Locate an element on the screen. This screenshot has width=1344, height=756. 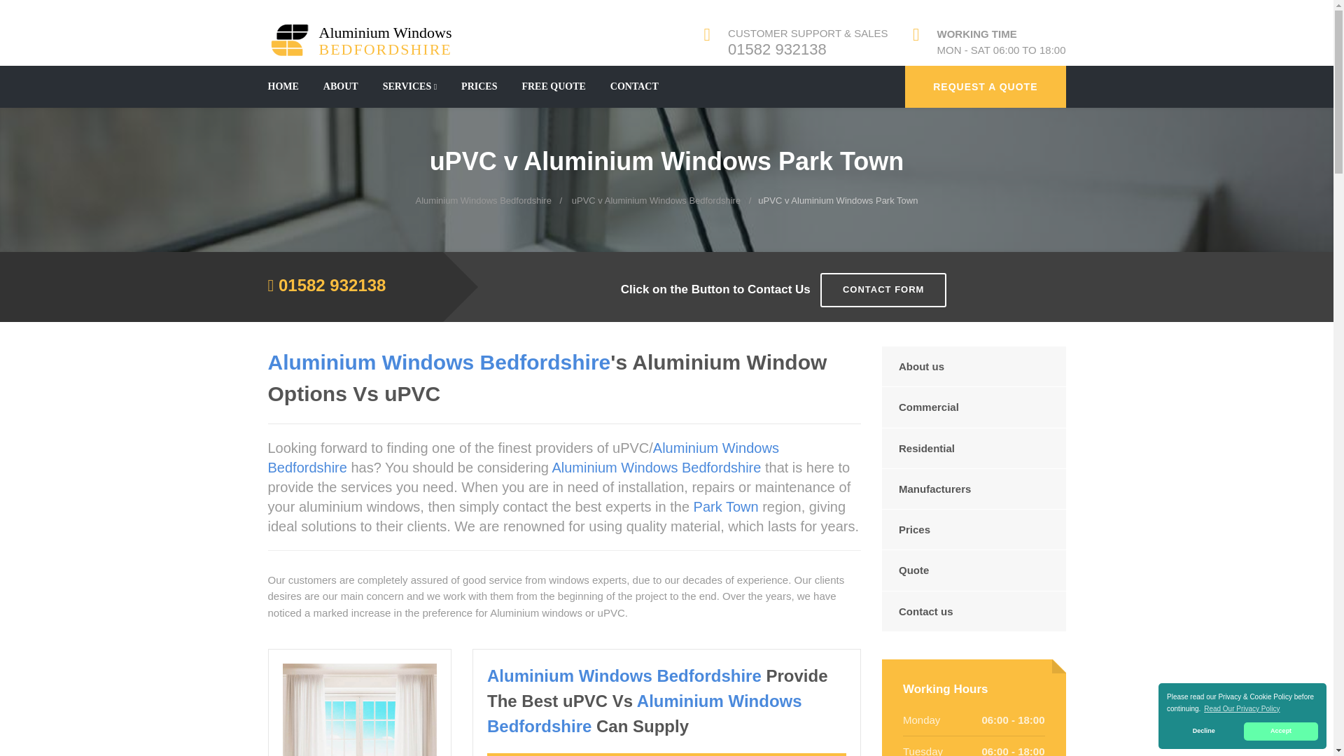
01582 932138 is located at coordinates (777, 49).